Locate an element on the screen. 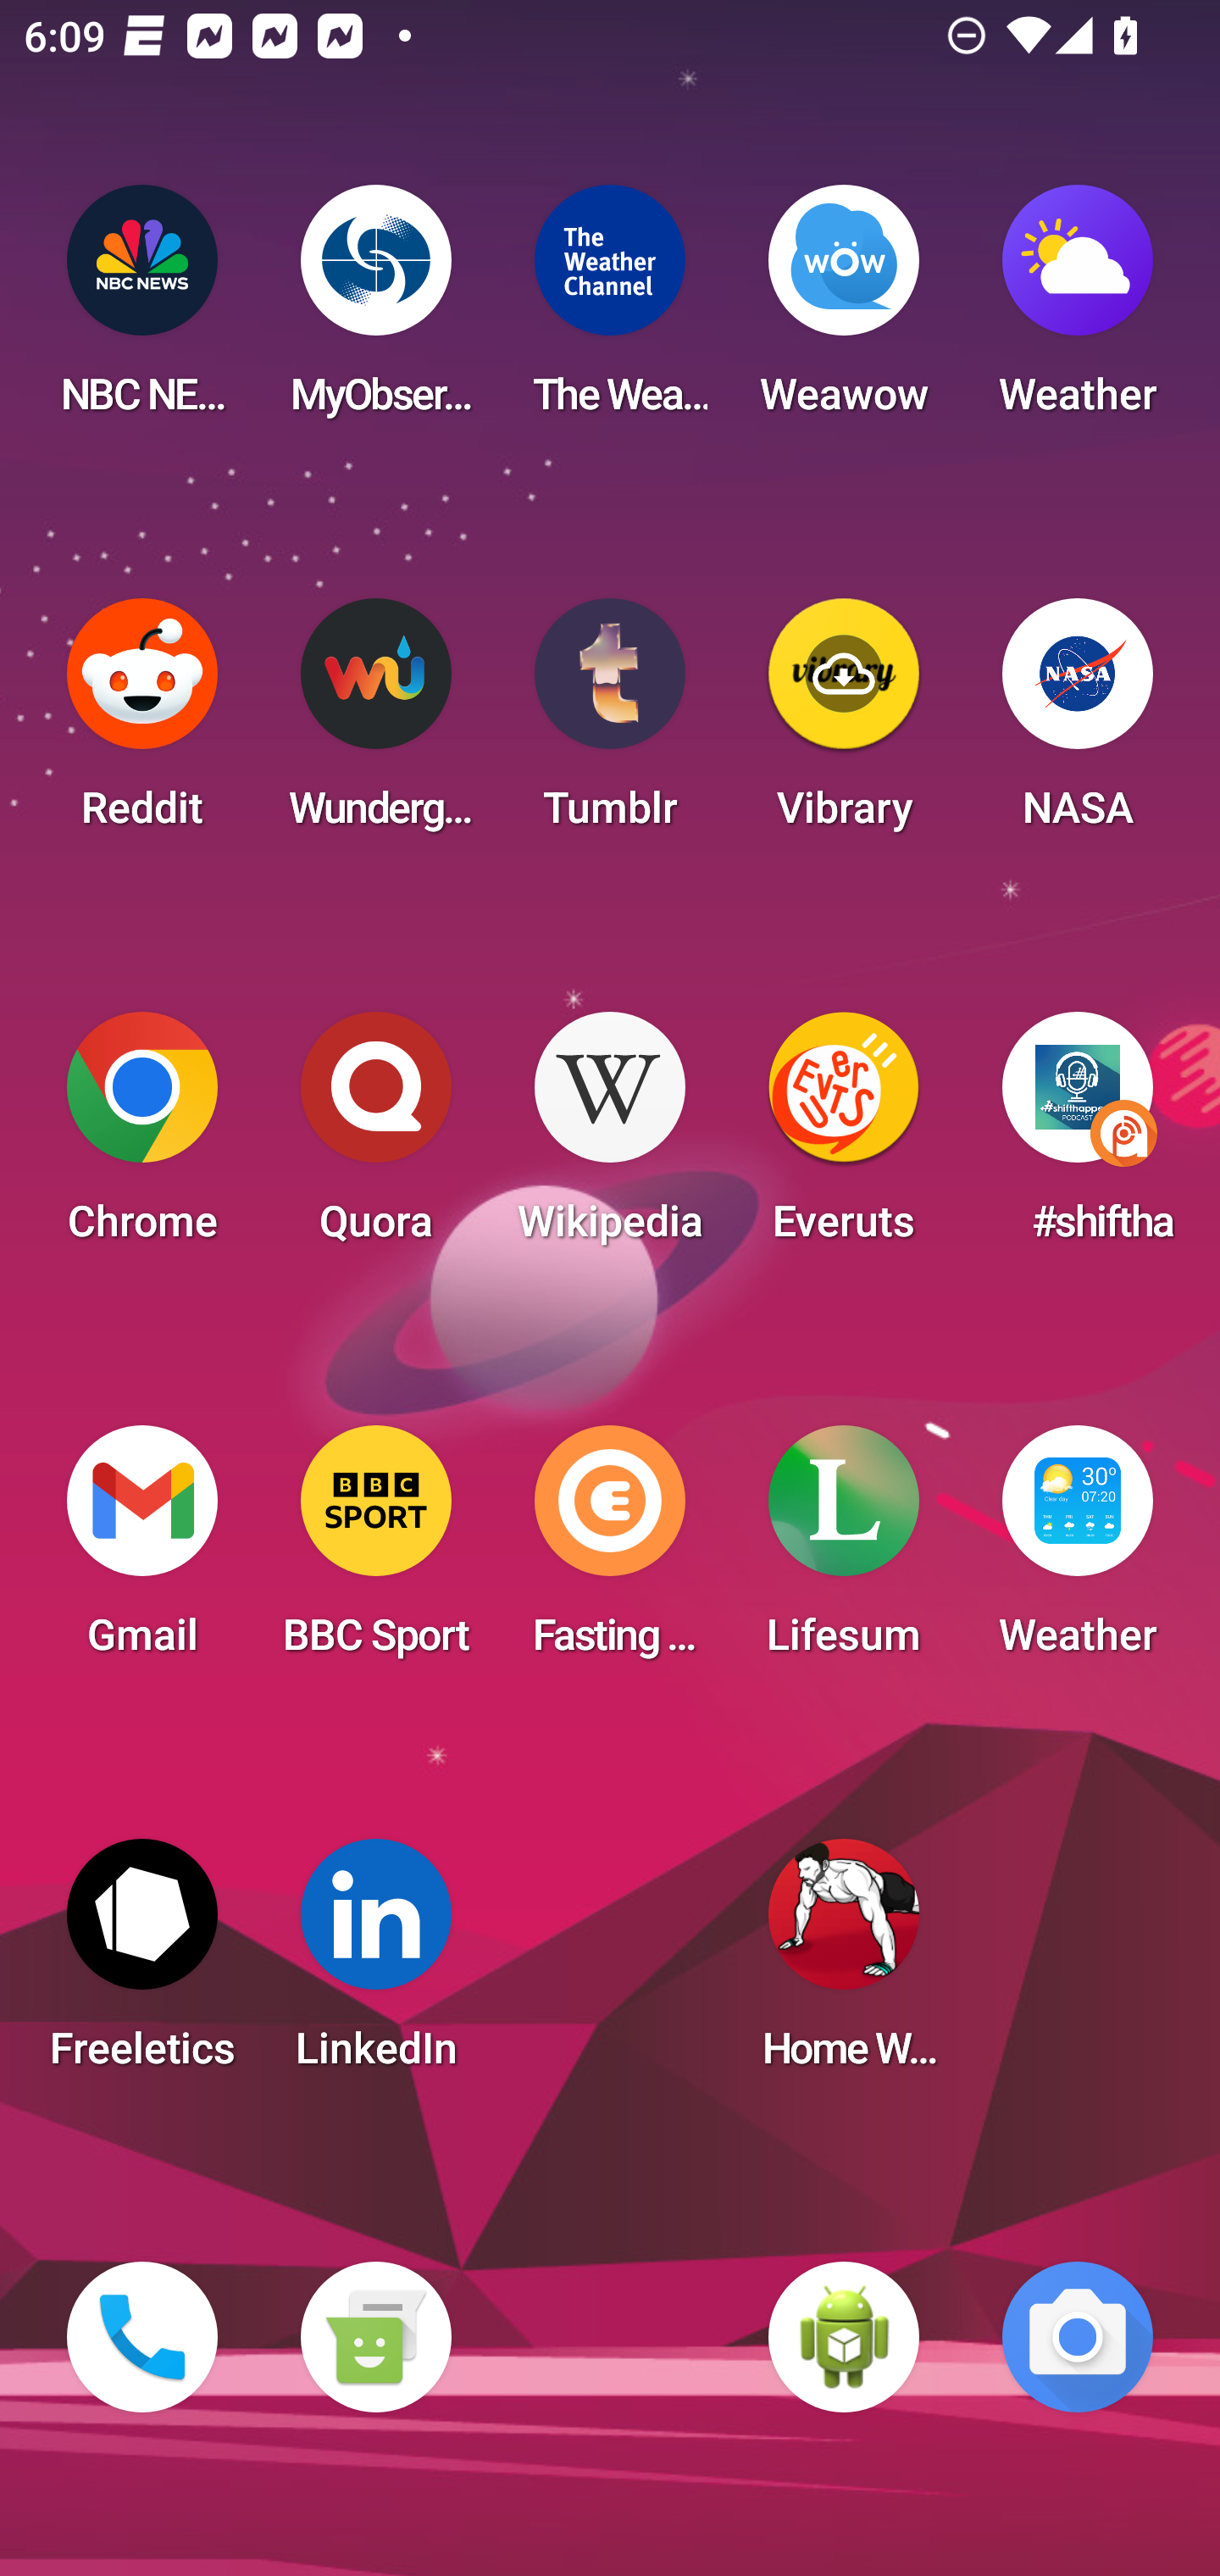 The height and width of the screenshot is (2576, 1220). The Weather Channel is located at coordinates (610, 310).